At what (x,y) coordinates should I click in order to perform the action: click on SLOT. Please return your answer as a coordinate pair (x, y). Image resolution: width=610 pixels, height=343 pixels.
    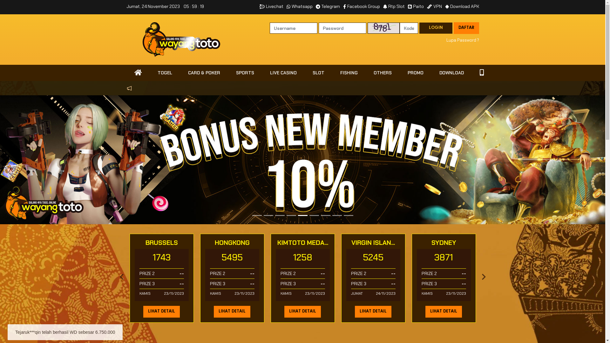
    Looking at the image, I should click on (318, 73).